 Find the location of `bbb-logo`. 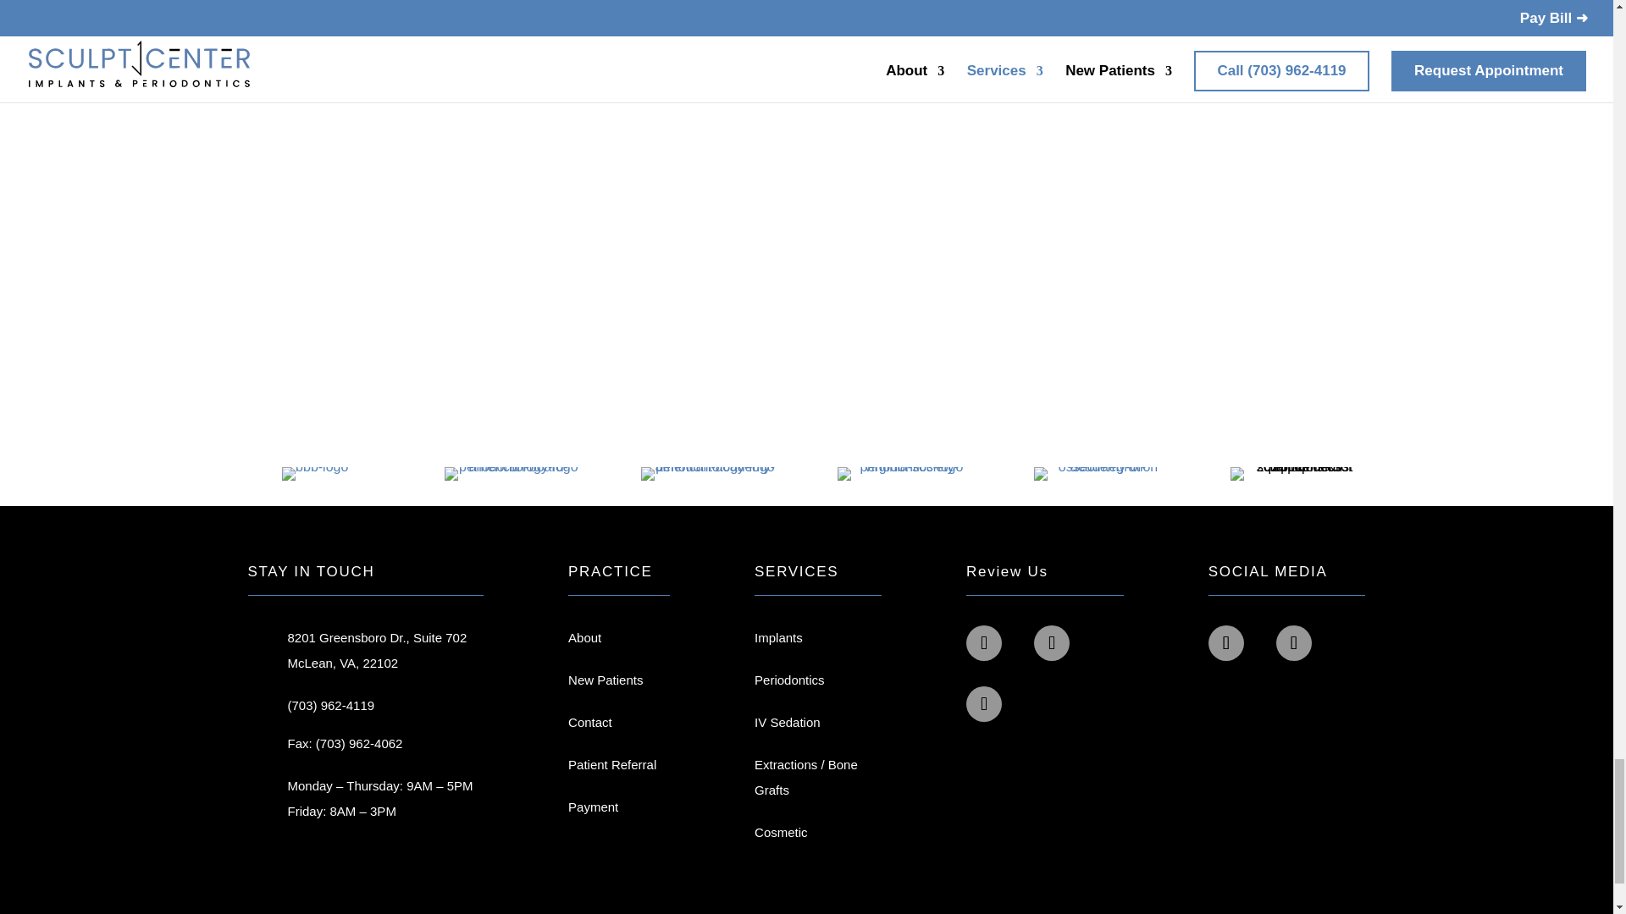

bbb-logo is located at coordinates (314, 474).